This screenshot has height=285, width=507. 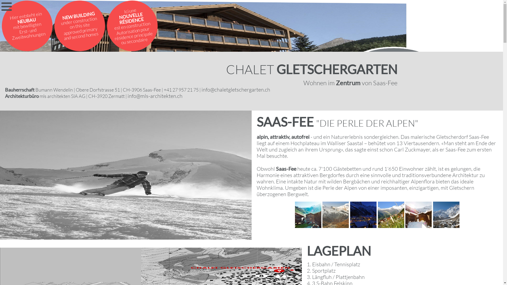 I want to click on You are viewing the image with filename 5.jpg, so click(x=419, y=215).